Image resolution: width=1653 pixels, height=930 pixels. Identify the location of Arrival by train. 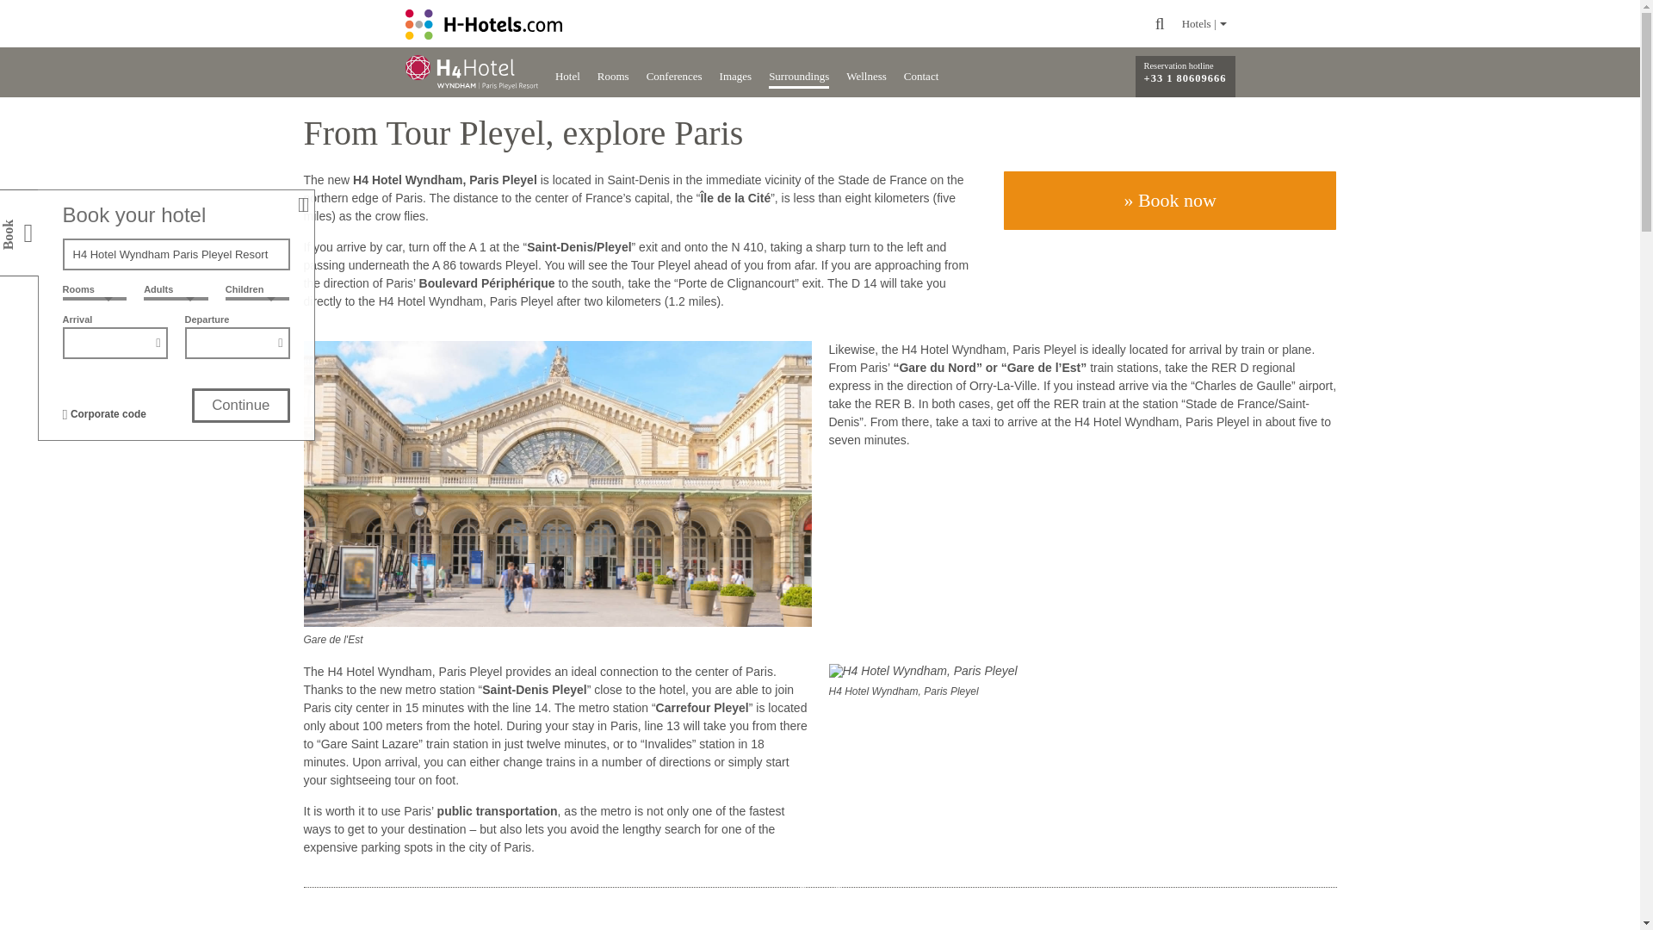
(556, 484).